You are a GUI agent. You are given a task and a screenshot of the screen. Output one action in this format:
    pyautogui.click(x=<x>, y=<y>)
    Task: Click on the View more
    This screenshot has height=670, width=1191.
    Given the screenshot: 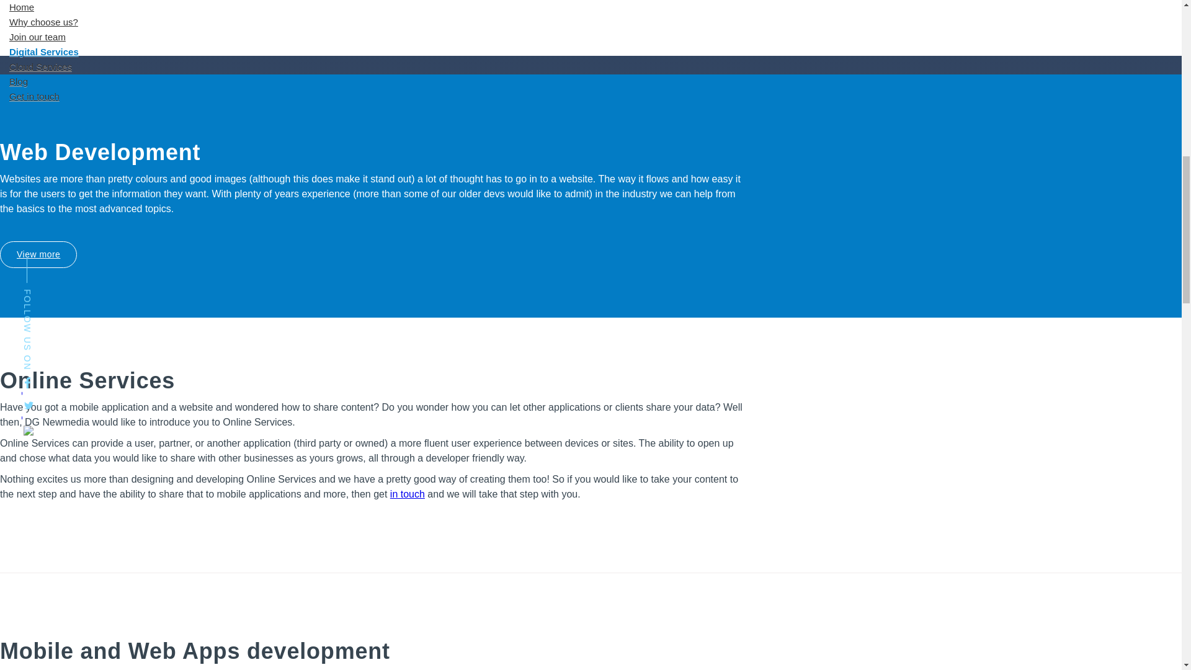 What is the action you would take?
    pyautogui.click(x=38, y=254)
    